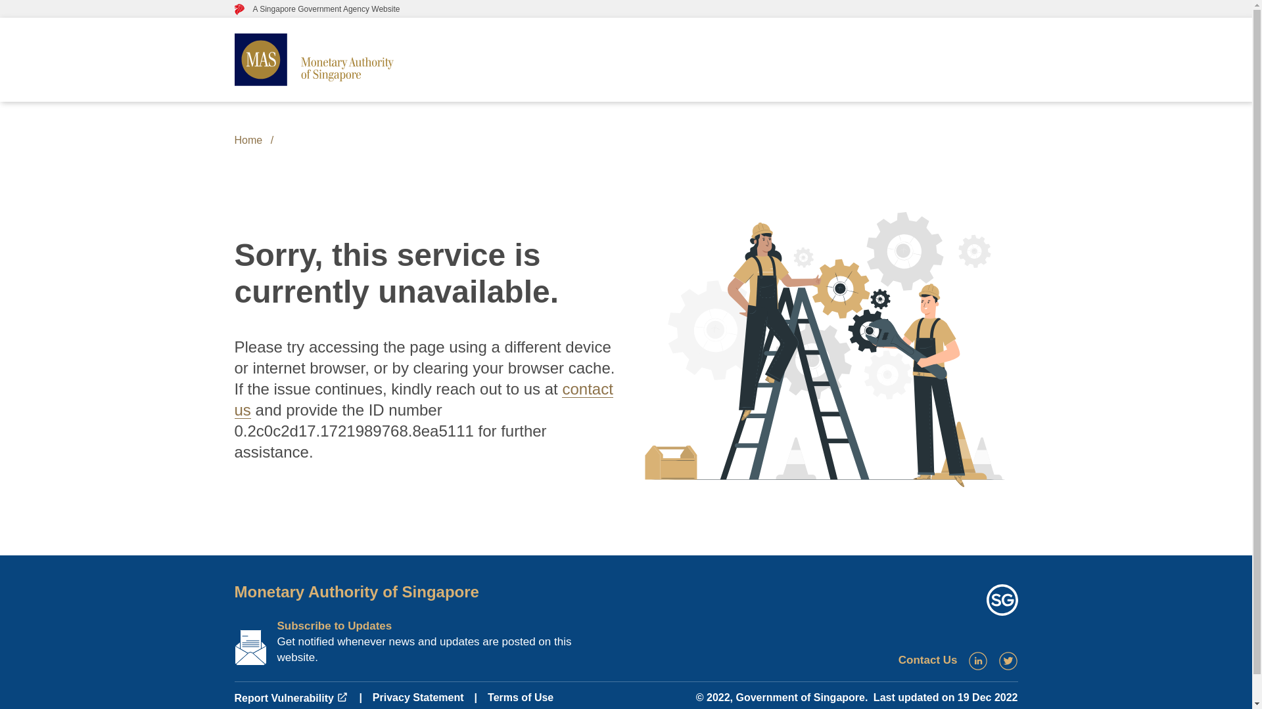 Image resolution: width=1262 pixels, height=709 pixels. I want to click on Contact Us, so click(928, 660).